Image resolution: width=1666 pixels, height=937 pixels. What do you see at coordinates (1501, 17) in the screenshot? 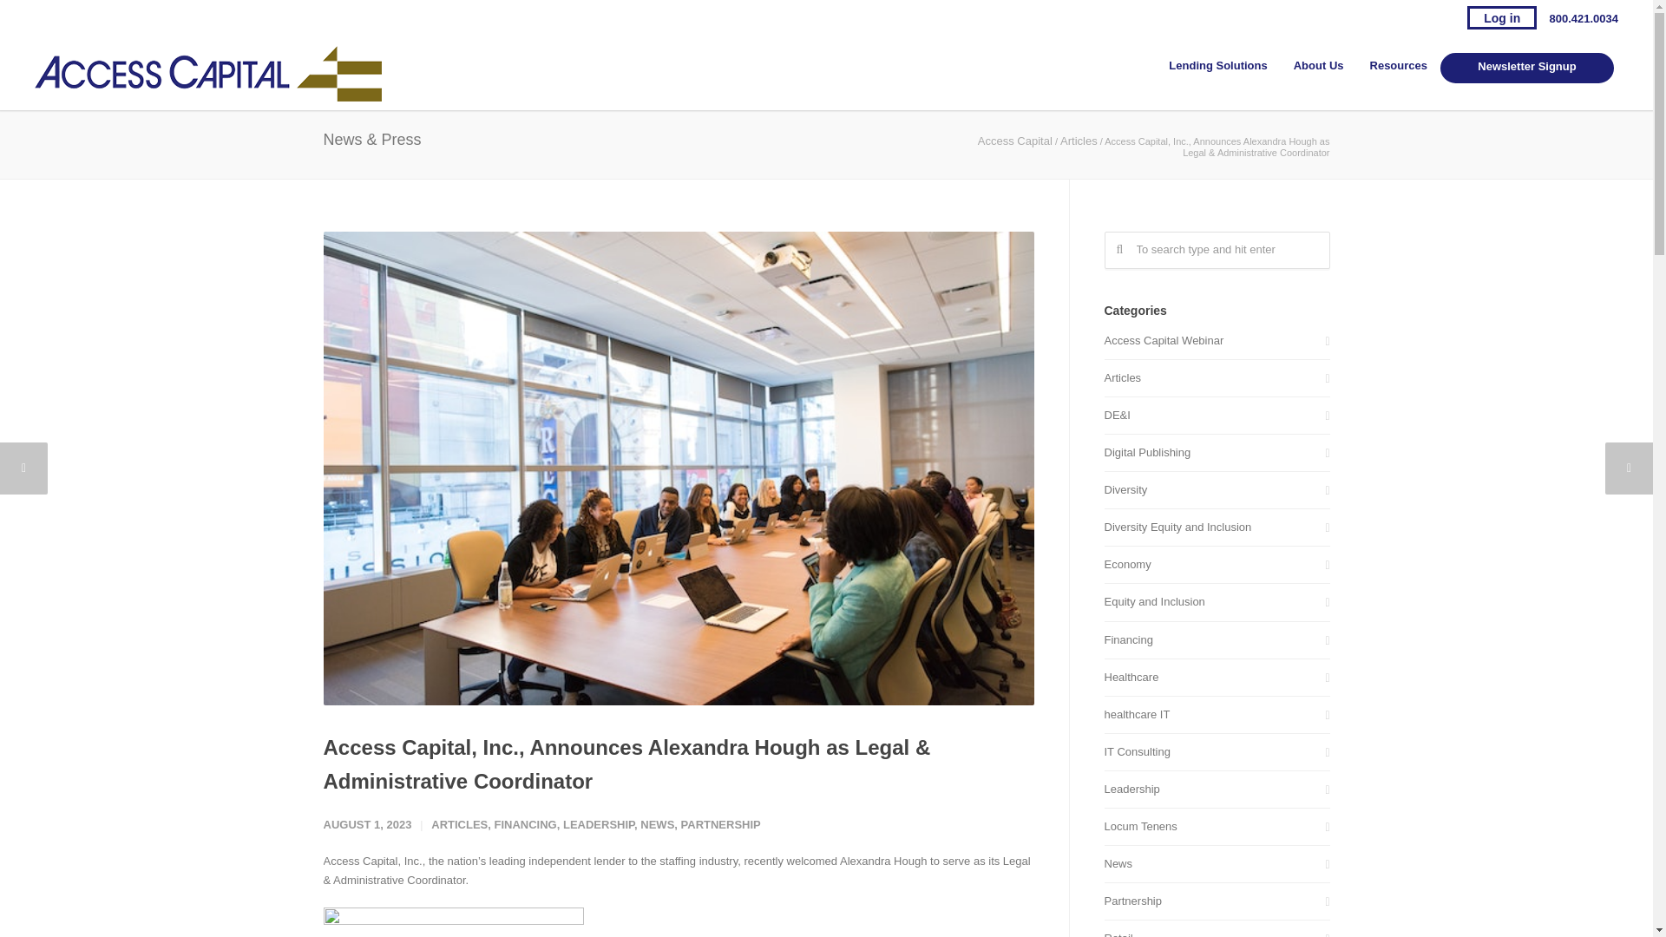
I see `Log in` at bounding box center [1501, 17].